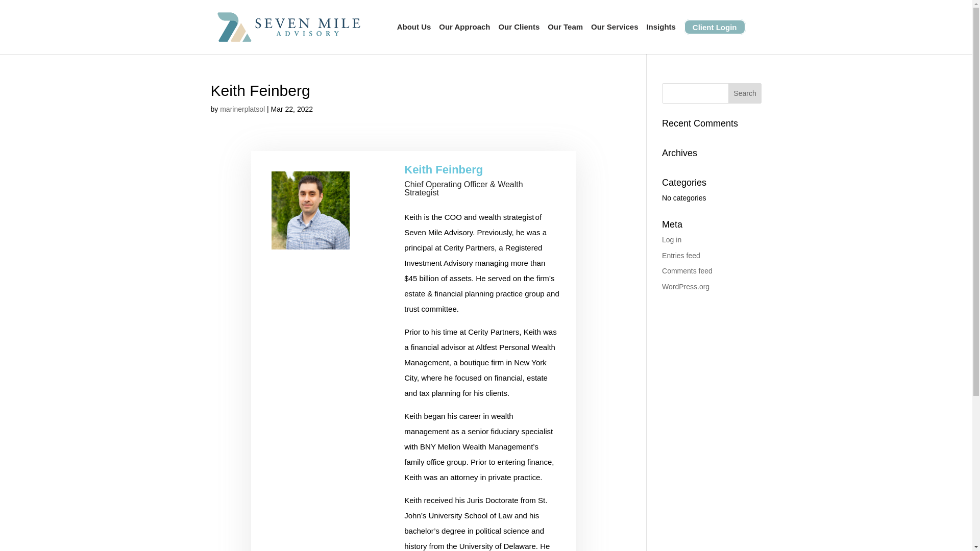  Describe the element at coordinates (681, 255) in the screenshot. I see `Entries feed` at that location.